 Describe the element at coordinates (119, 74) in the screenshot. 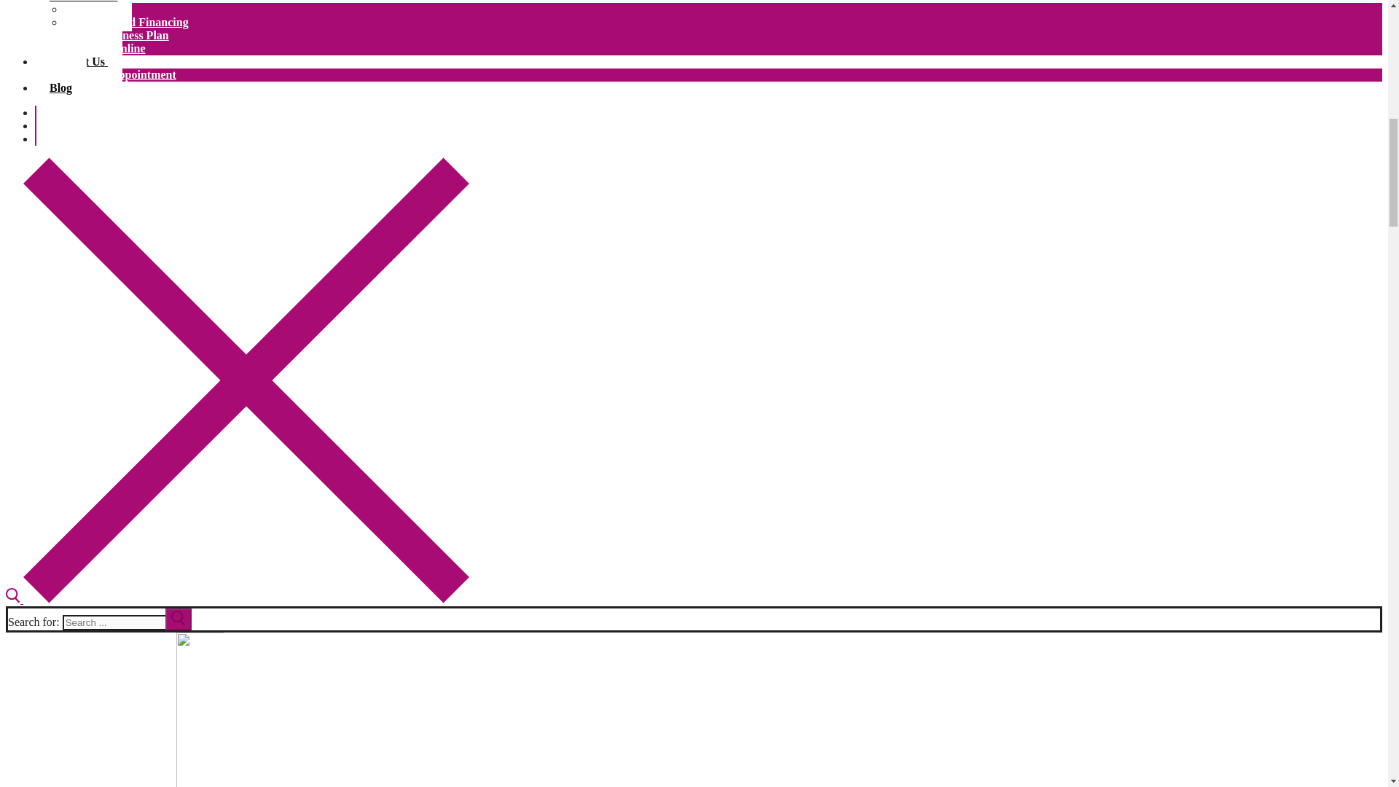

I see `Make an Appointment` at that location.